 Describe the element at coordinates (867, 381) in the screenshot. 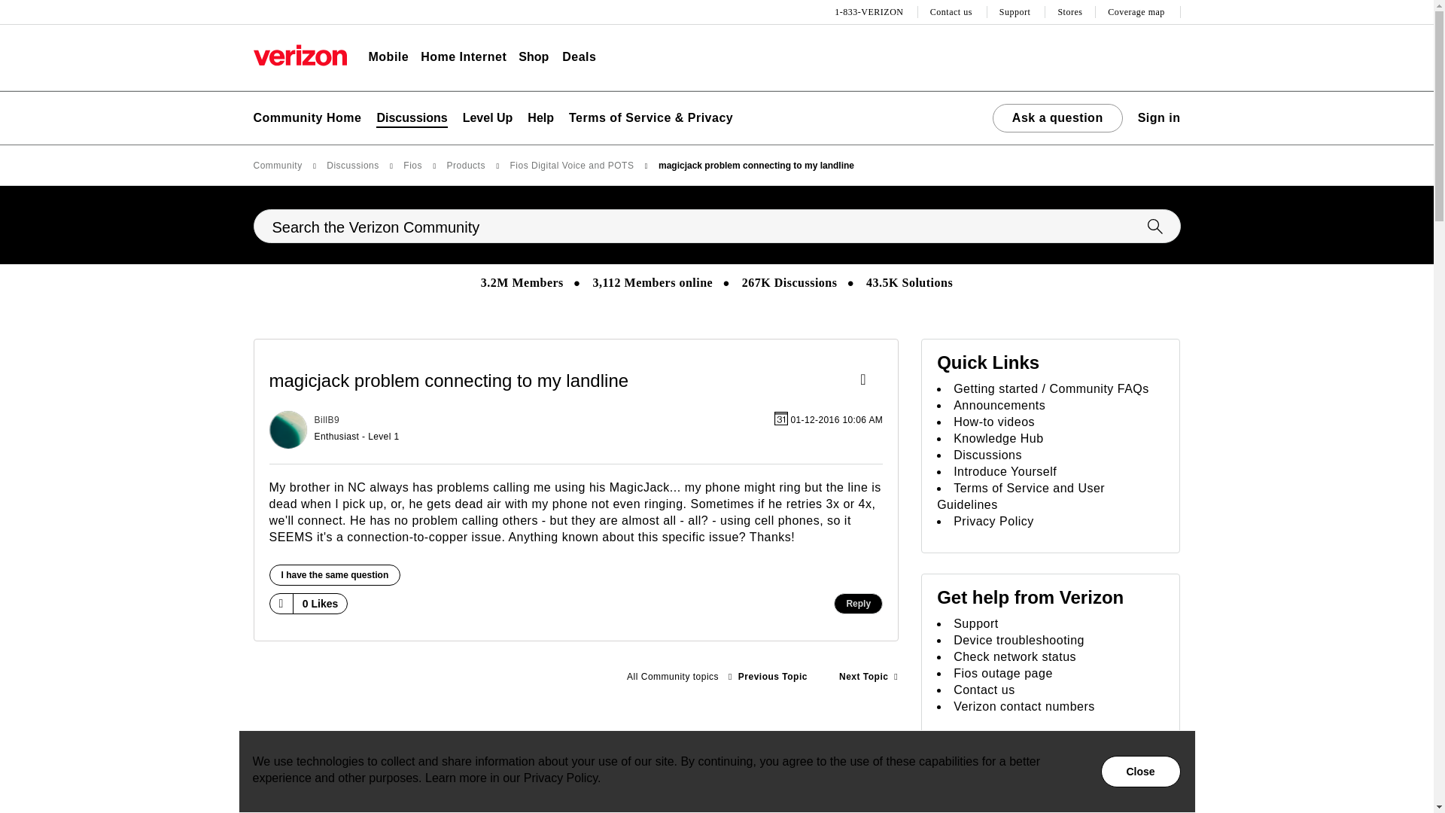

I see `Show option menu` at that location.